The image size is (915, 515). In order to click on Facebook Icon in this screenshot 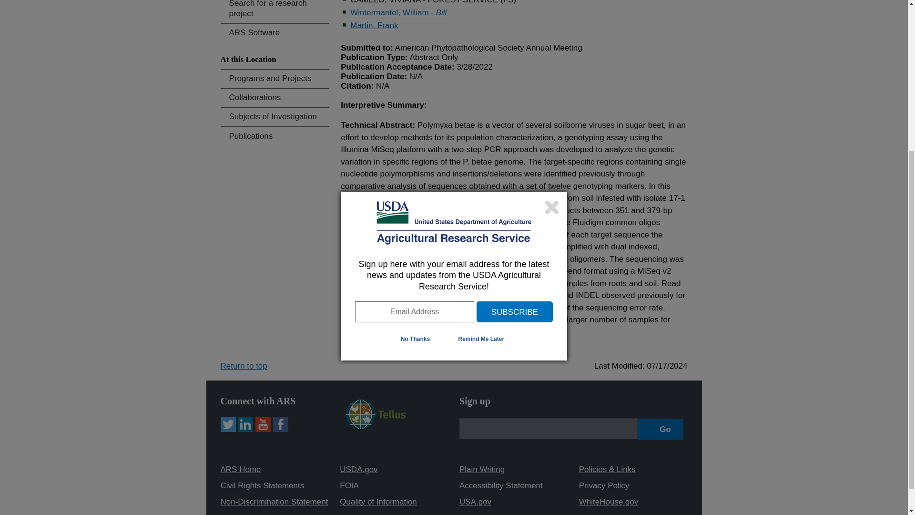, I will do `click(280, 424)`.